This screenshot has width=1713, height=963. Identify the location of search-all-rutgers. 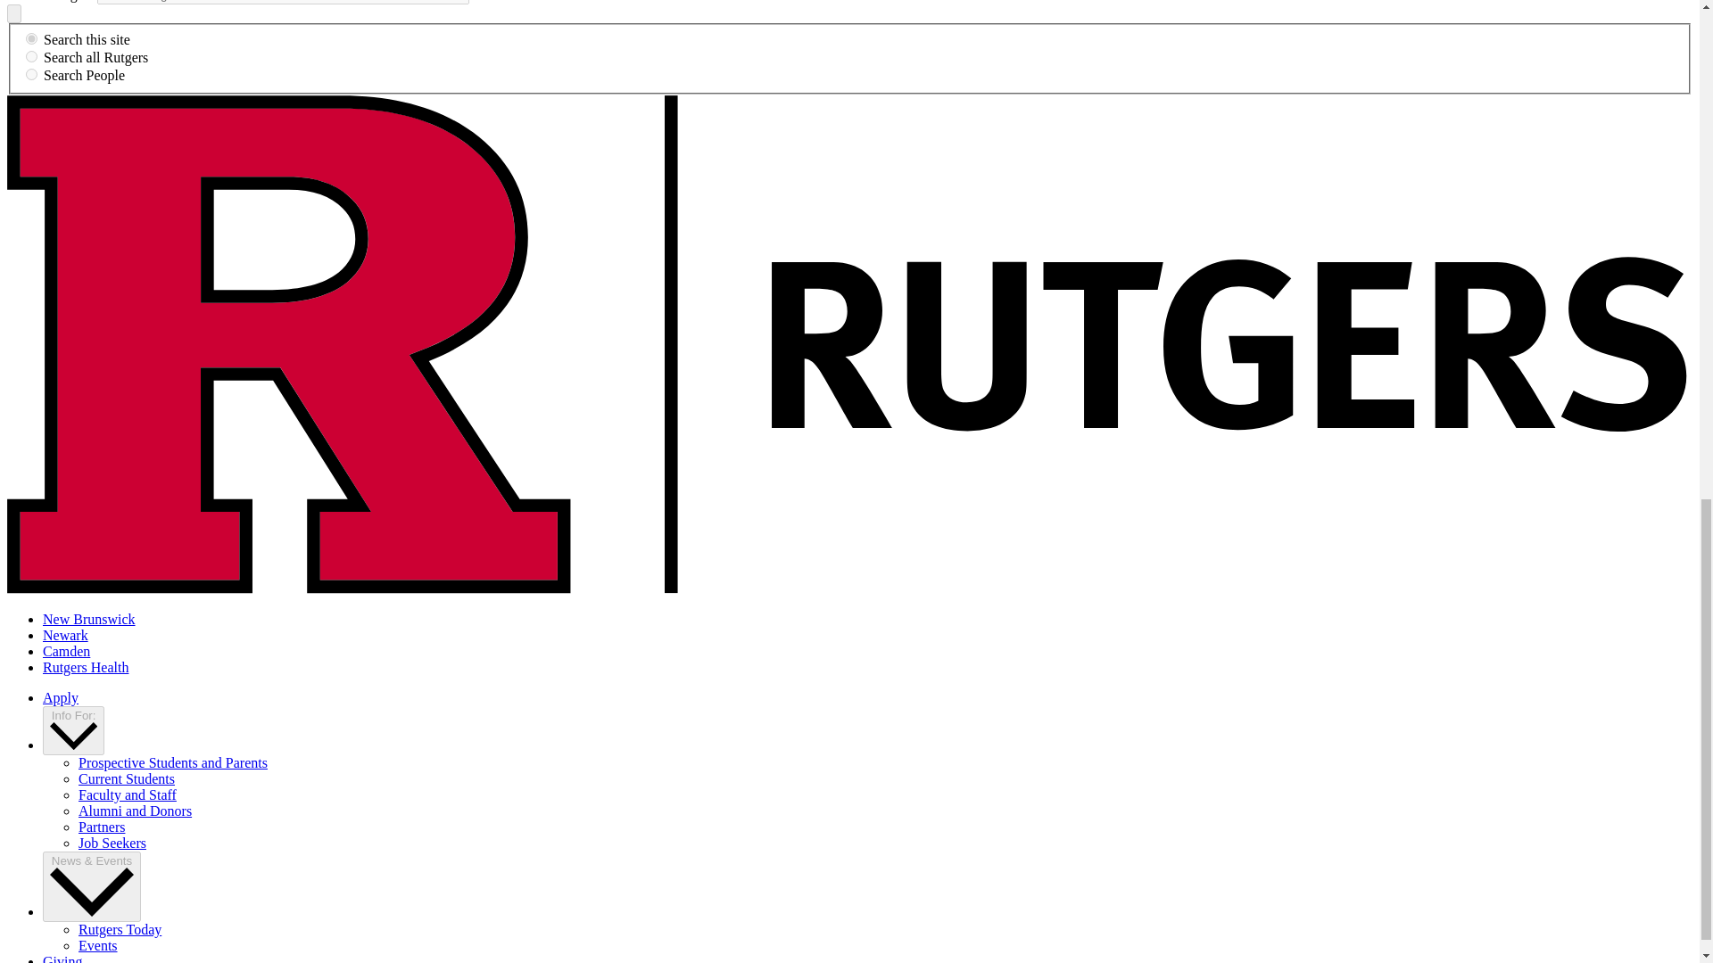
(31, 57).